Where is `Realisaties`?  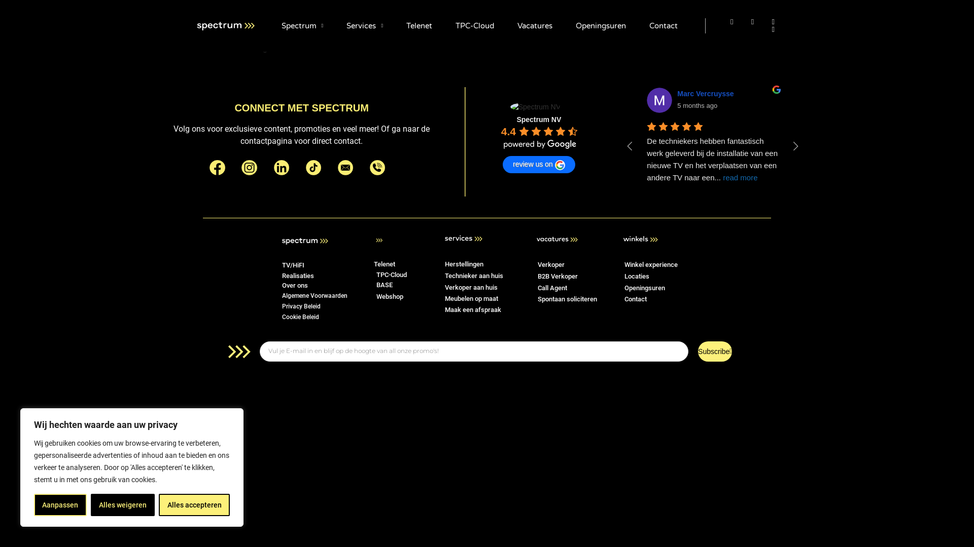
Realisaties is located at coordinates (298, 276).